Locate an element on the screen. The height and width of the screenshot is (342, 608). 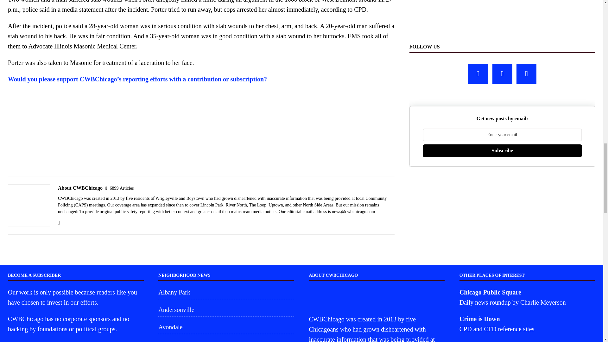
6899 Articles is located at coordinates (122, 188).